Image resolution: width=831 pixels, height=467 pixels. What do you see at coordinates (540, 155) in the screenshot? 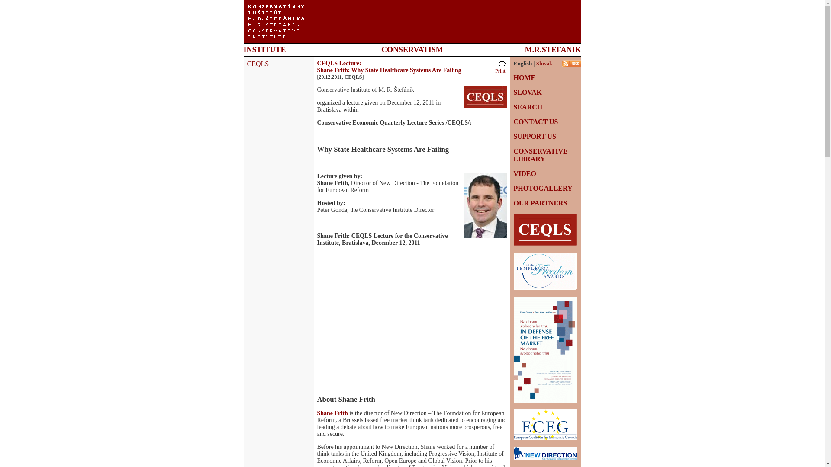
I see `CONSERVATIVE LIBRARY` at bounding box center [540, 155].